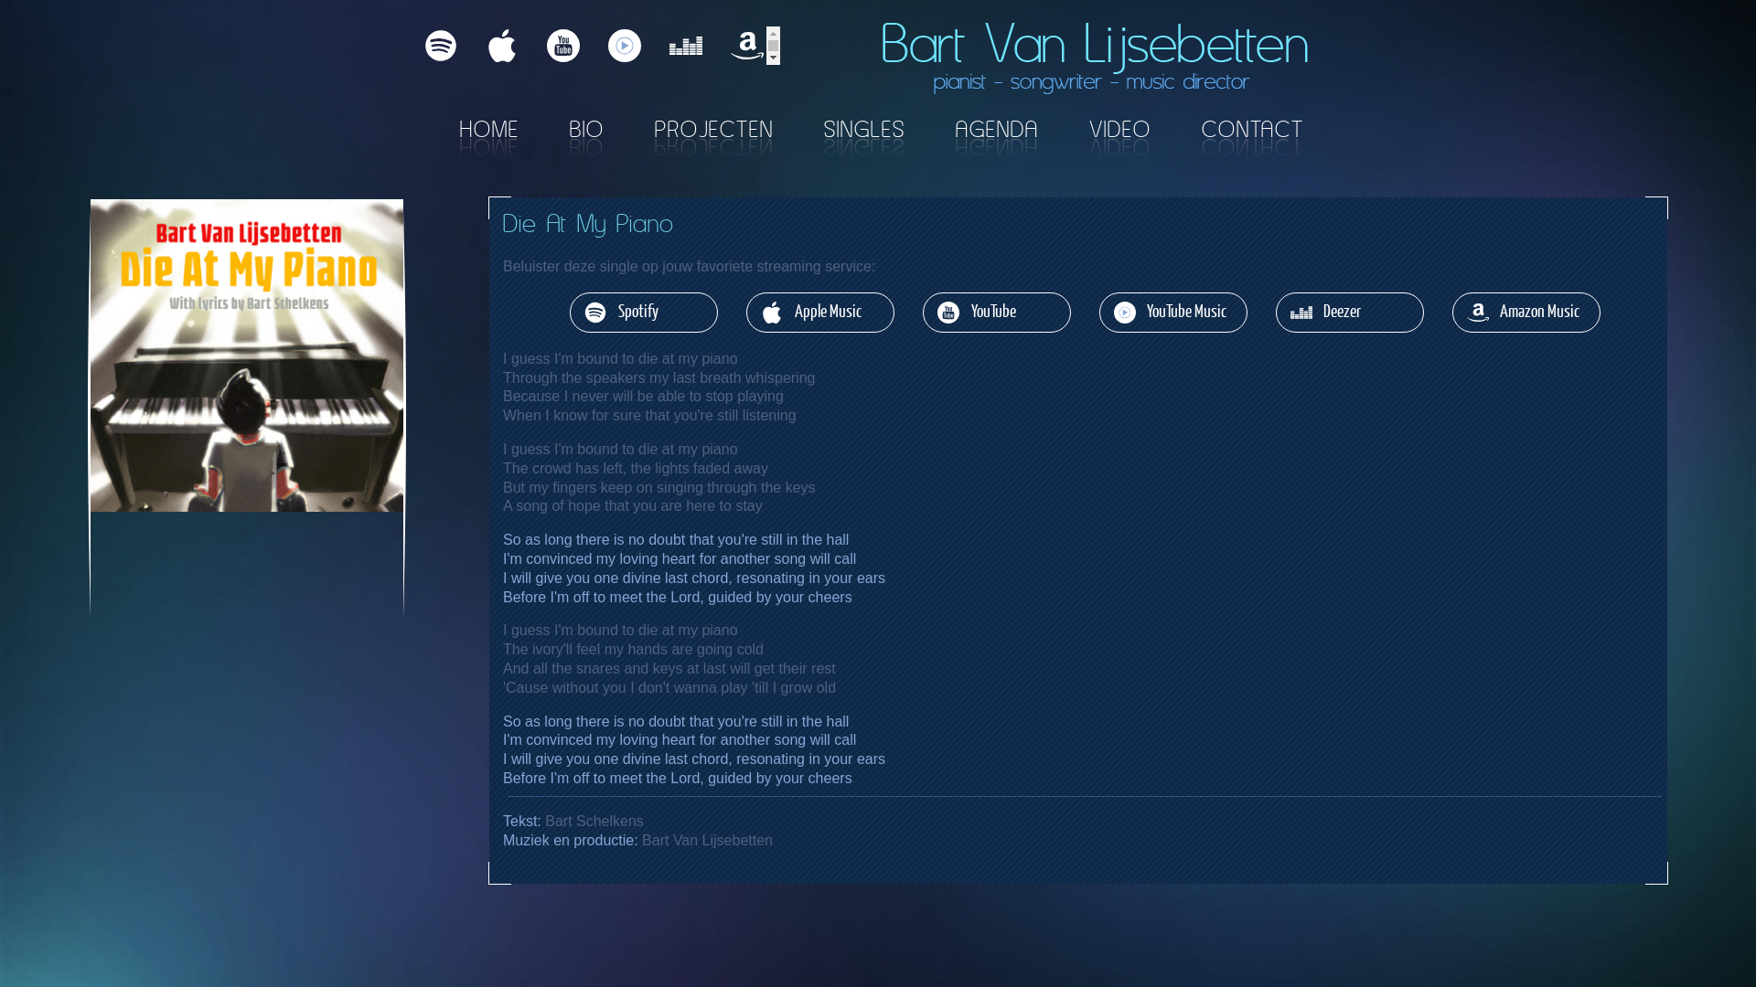  Describe the element at coordinates (820, 313) in the screenshot. I see `Apple Music` at that location.